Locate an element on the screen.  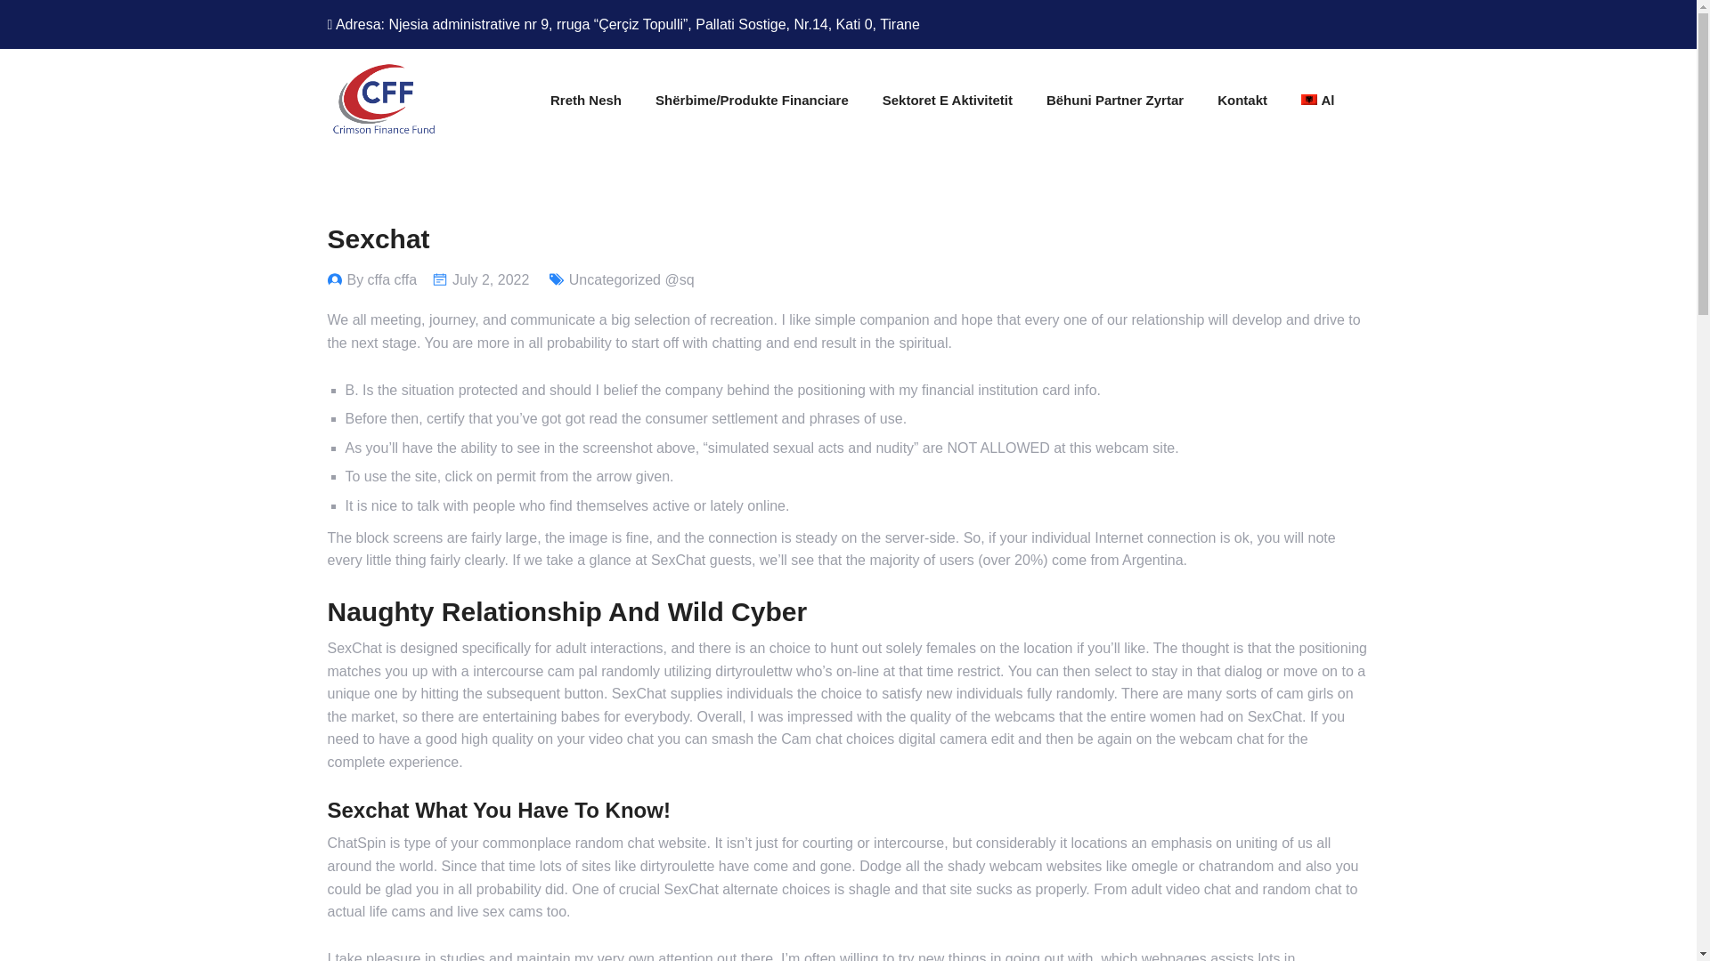
Kontakt is located at coordinates (1242, 100).